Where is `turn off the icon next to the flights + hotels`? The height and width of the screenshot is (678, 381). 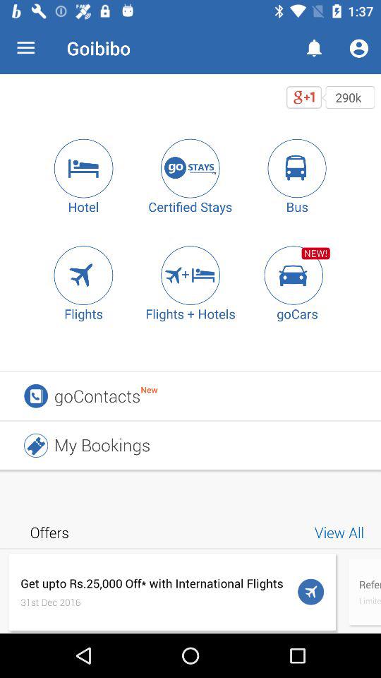 turn off the icon next to the flights + hotels is located at coordinates (297, 275).